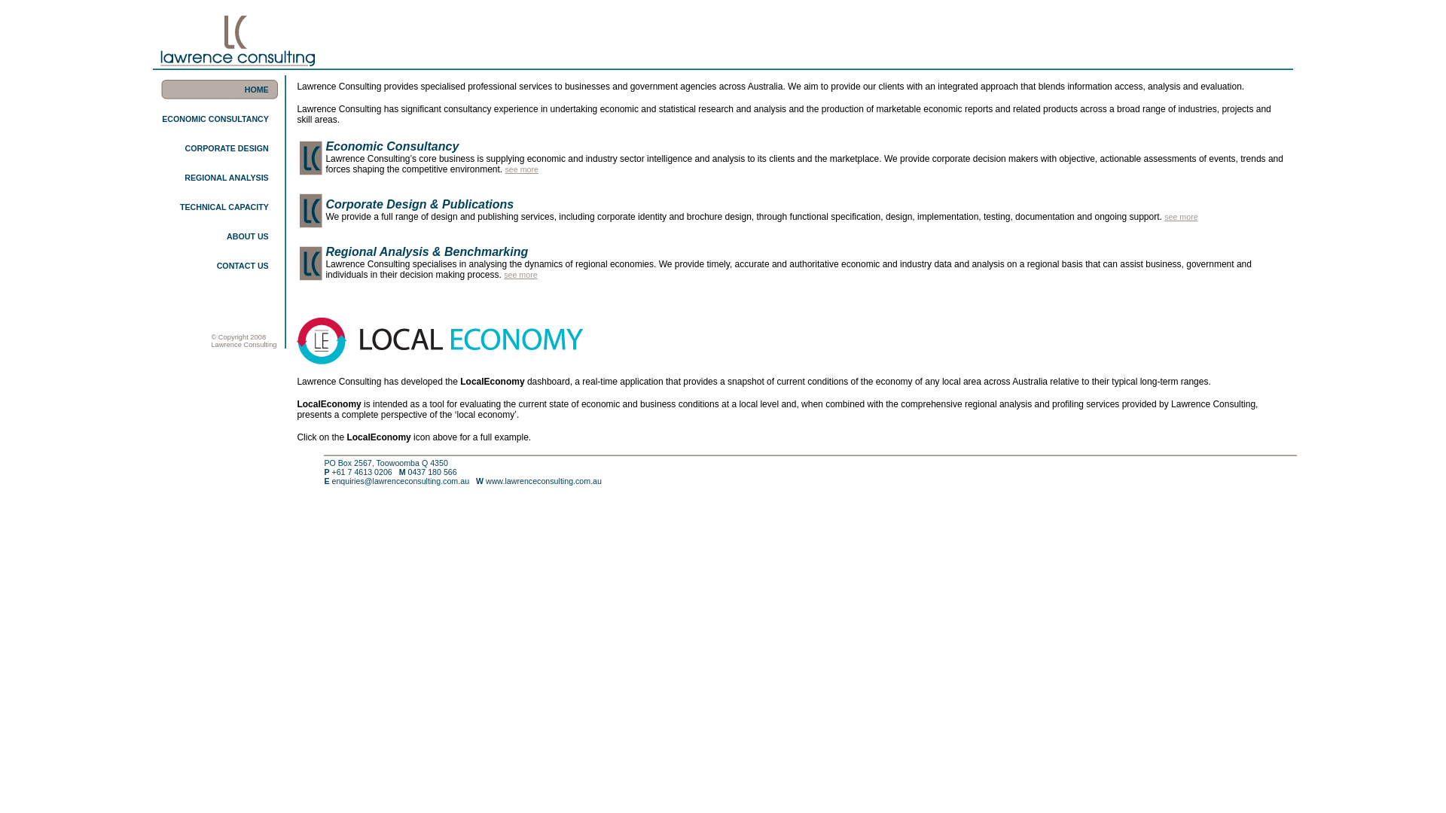  I want to click on Economic Consultancy, so click(392, 146).